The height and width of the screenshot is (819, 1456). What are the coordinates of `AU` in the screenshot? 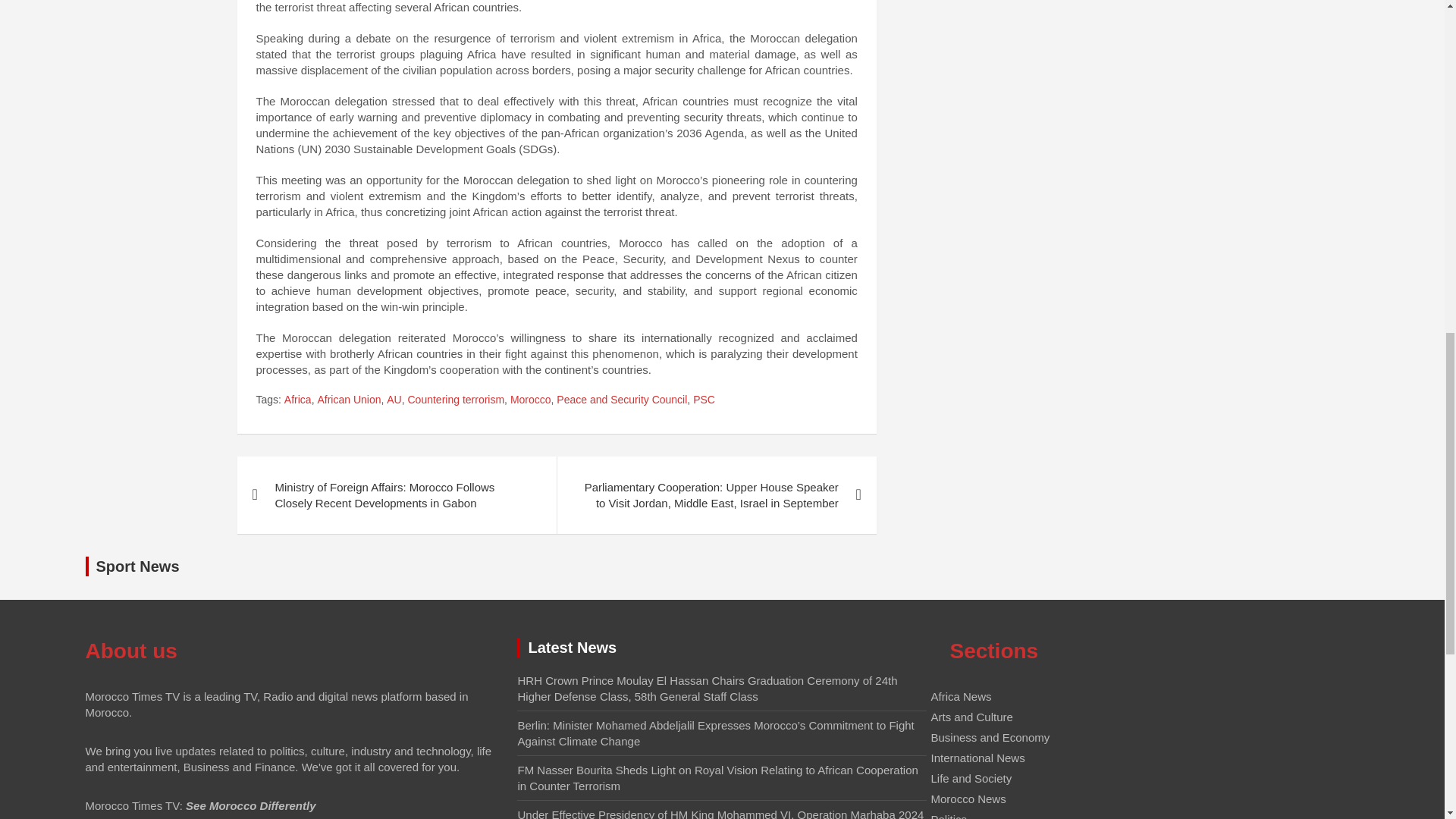 It's located at (394, 400).